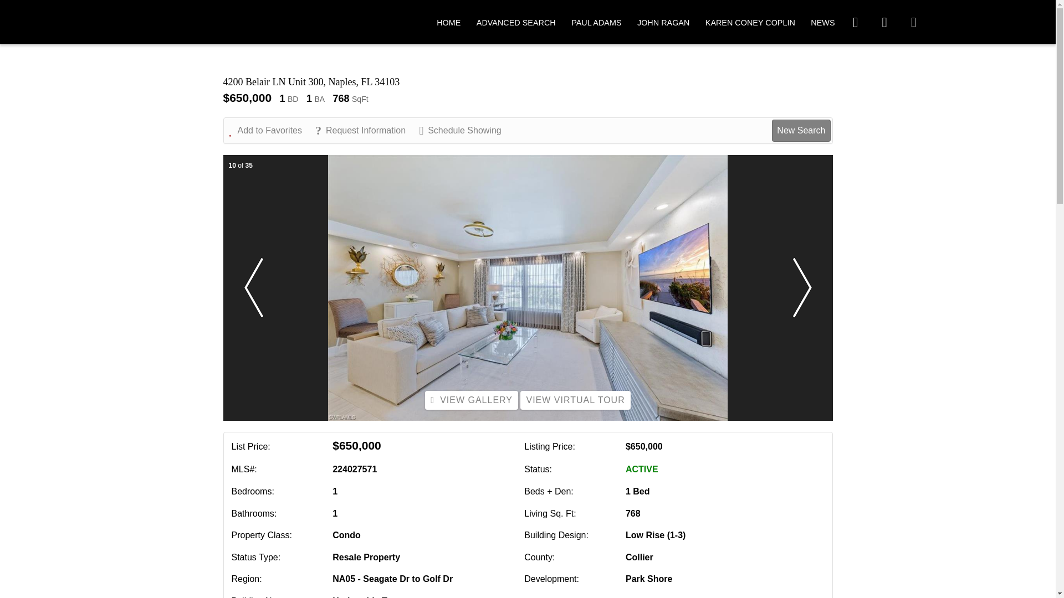  Describe the element at coordinates (465, 131) in the screenshot. I see `Schedule Showing` at that location.